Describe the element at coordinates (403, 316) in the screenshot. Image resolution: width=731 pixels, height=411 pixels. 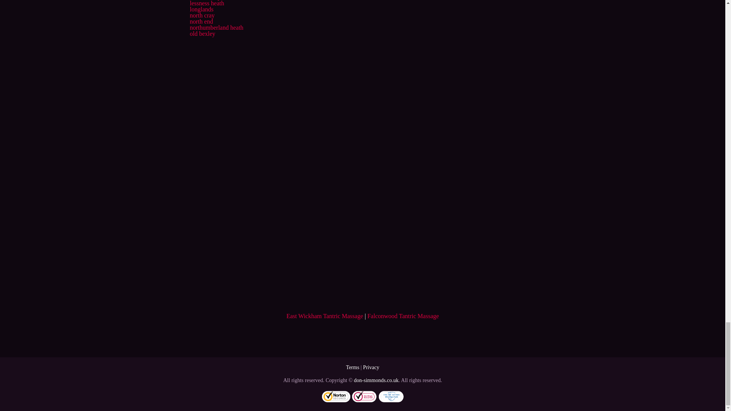
I see `Falconwood Tantric Massage` at that location.